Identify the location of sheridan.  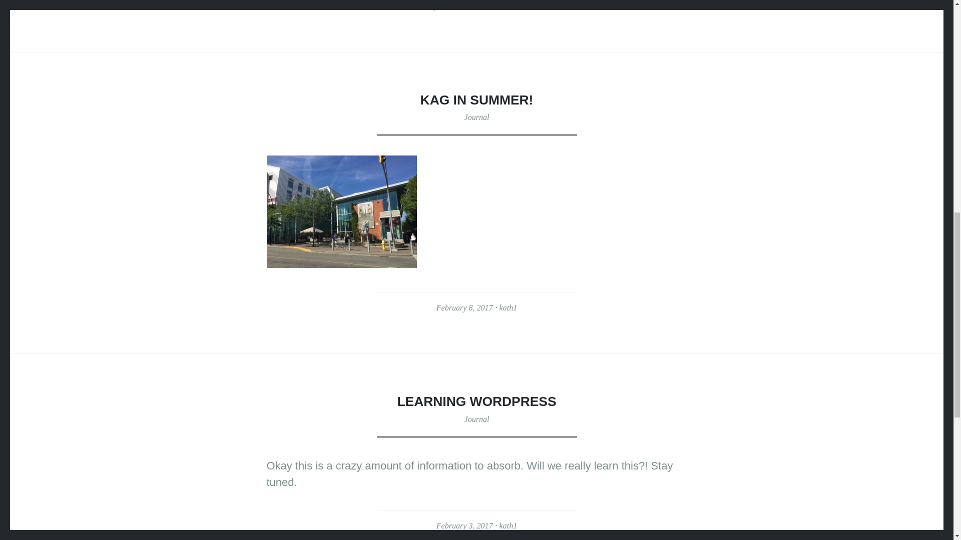
(489, 6).